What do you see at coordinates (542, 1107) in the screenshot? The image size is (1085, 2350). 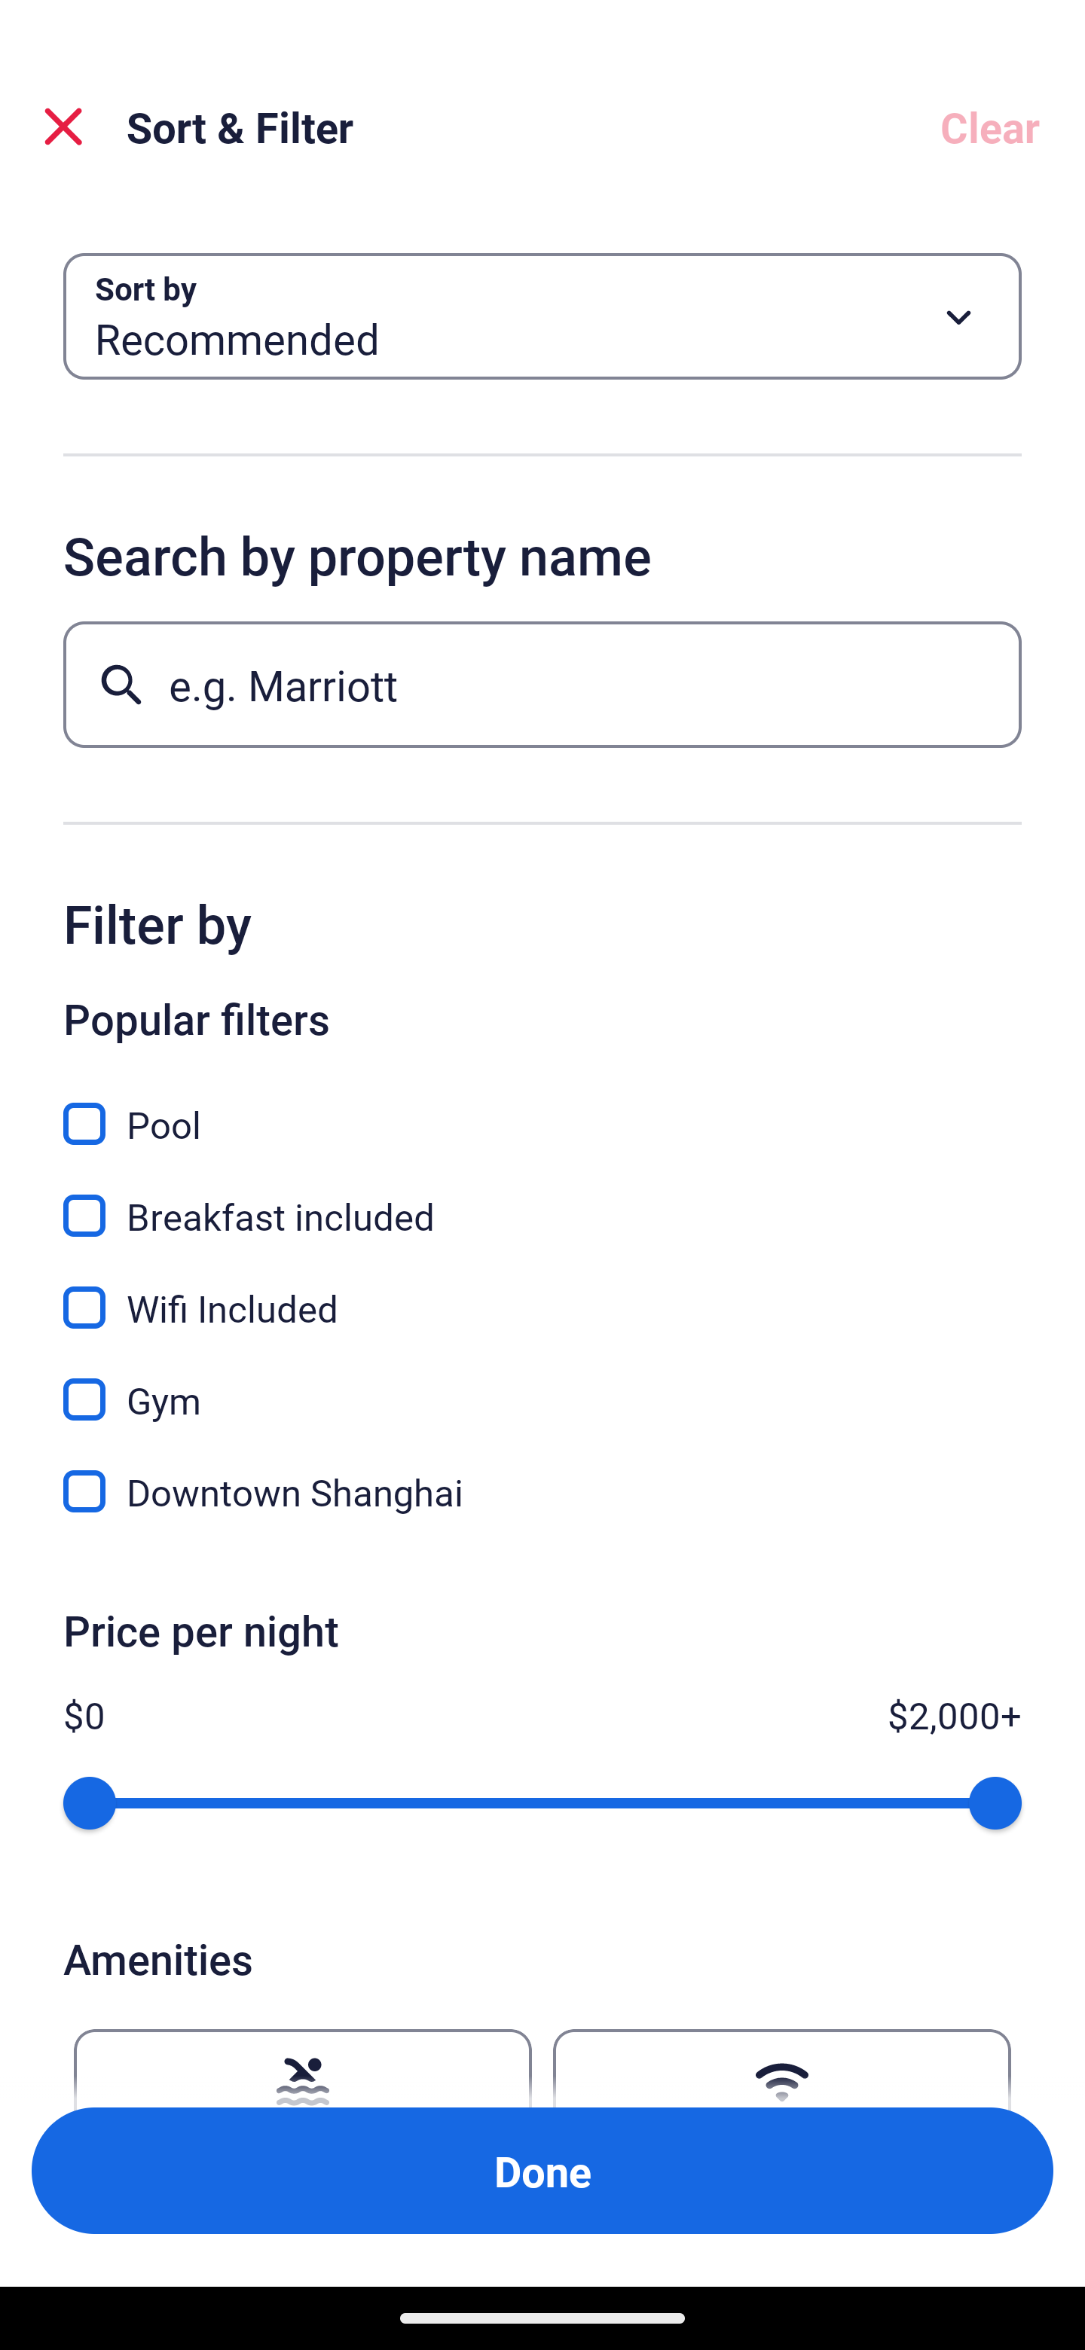 I see `Pool, Pool` at bounding box center [542, 1107].